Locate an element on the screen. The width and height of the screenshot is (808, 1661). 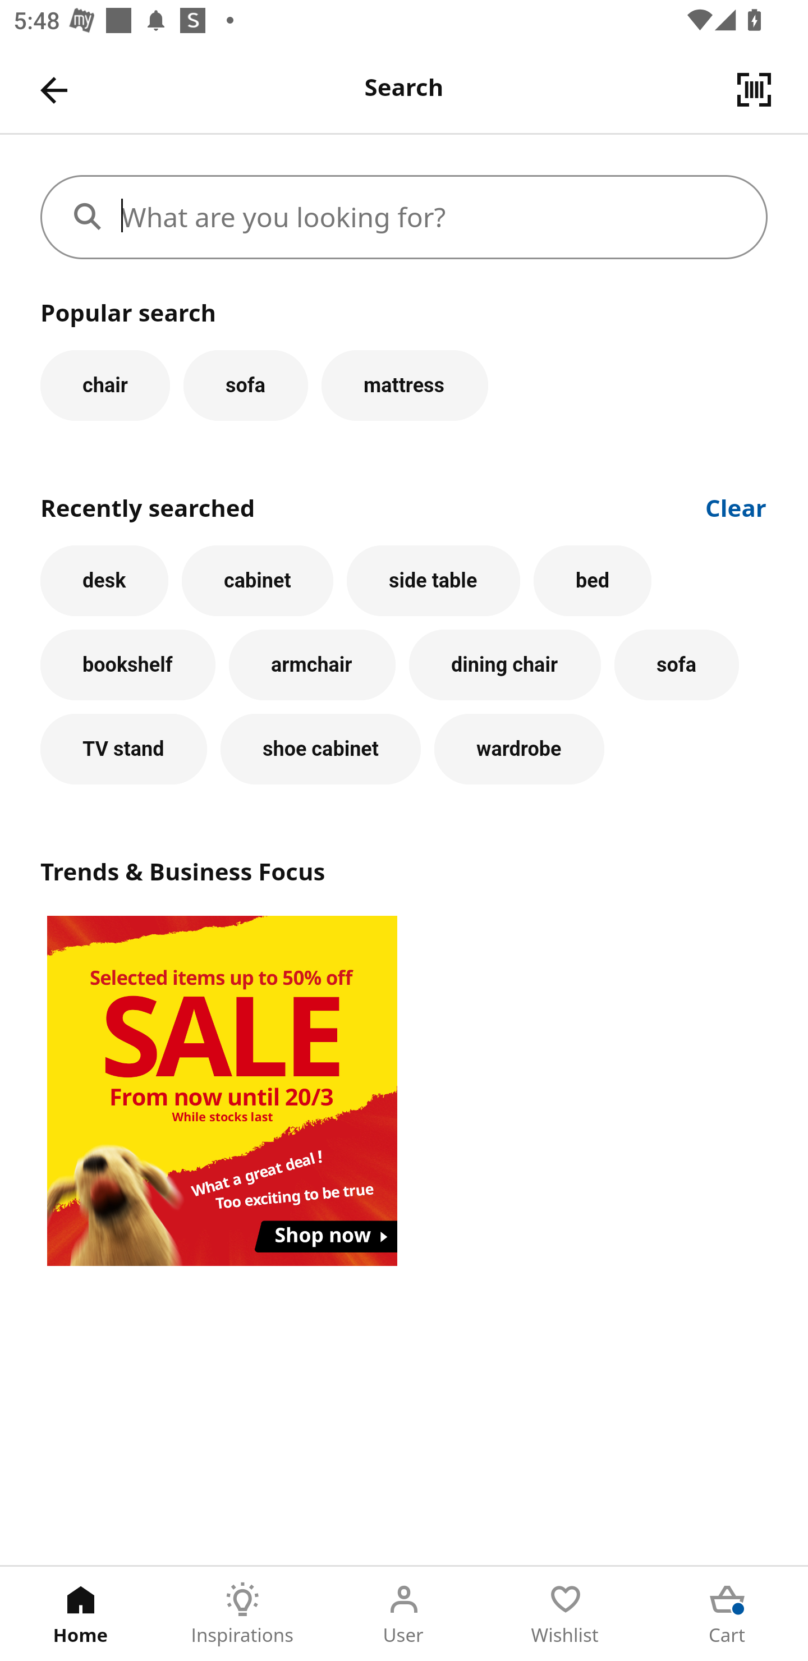
Clear is located at coordinates (736, 506).